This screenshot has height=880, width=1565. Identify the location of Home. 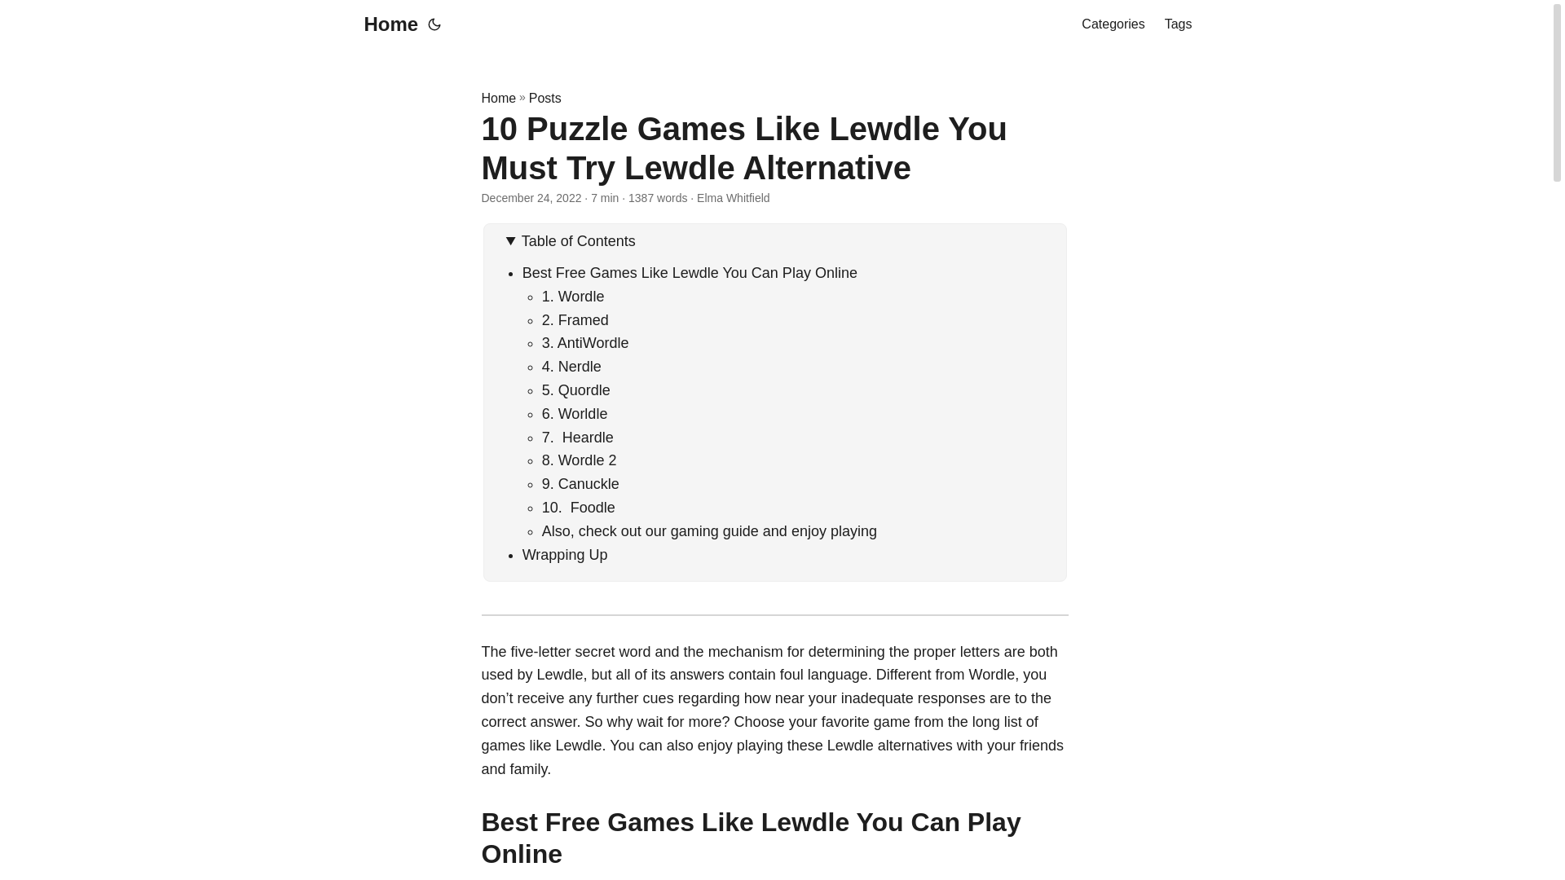
(498, 98).